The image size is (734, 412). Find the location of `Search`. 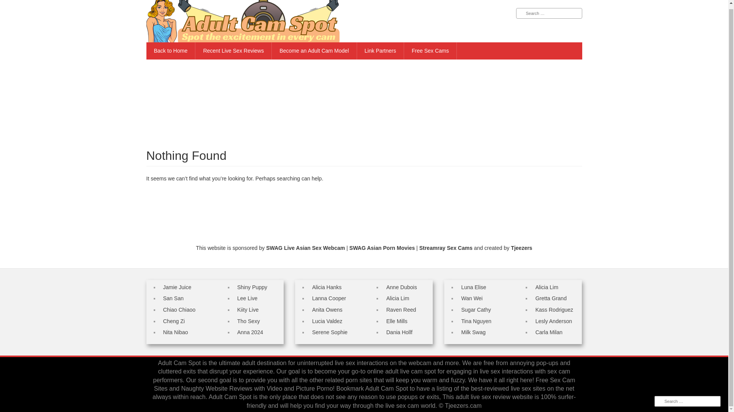

Search is located at coordinates (11, 4).